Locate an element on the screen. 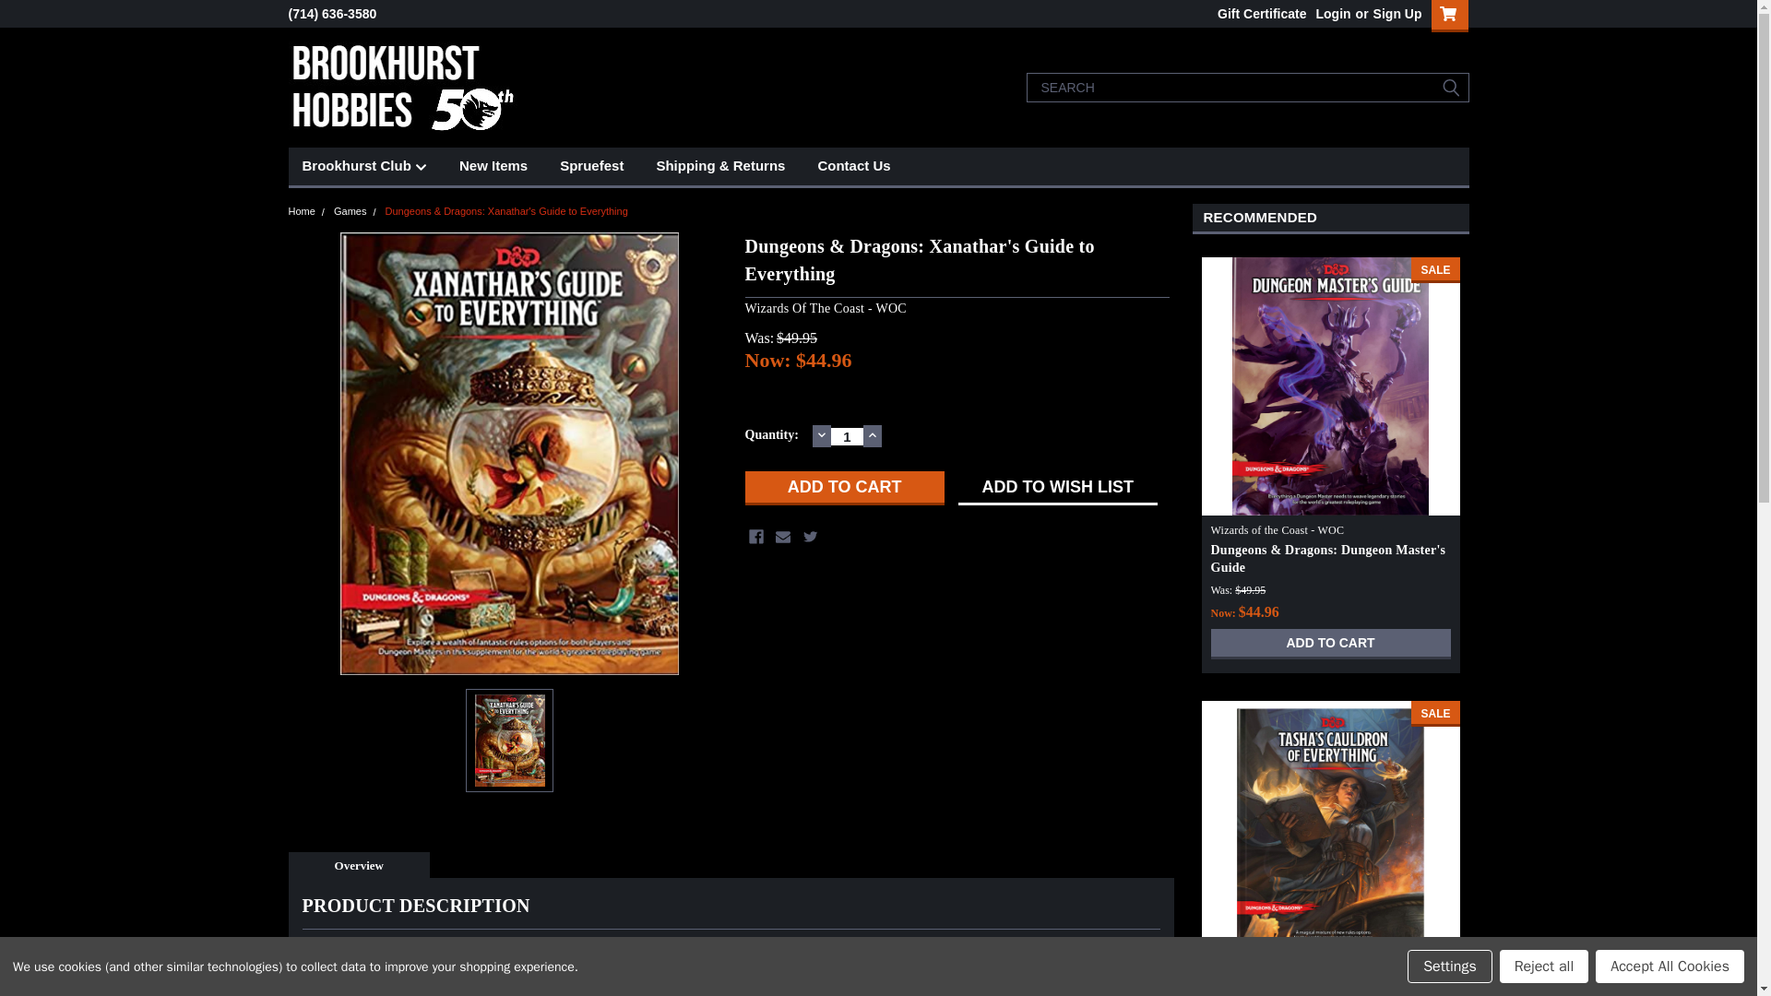  Sign Up is located at coordinates (1395, 14).